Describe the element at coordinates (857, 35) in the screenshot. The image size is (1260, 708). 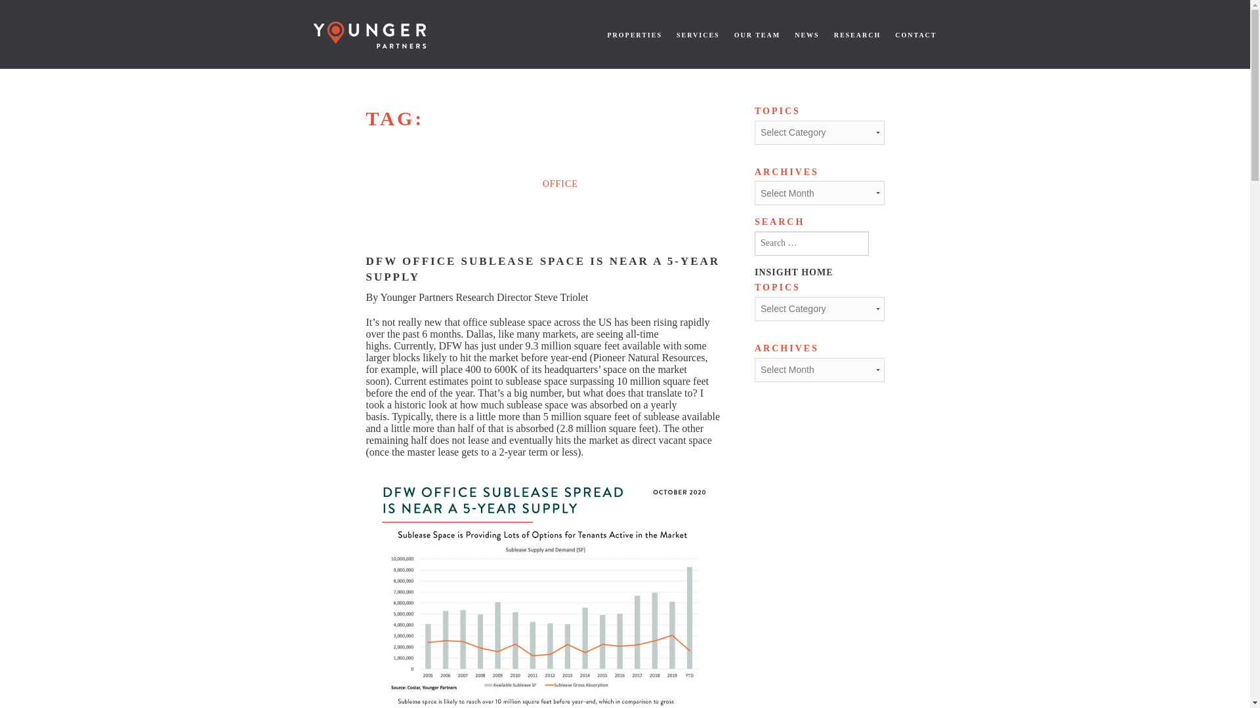
I see `RESEARCH` at that location.